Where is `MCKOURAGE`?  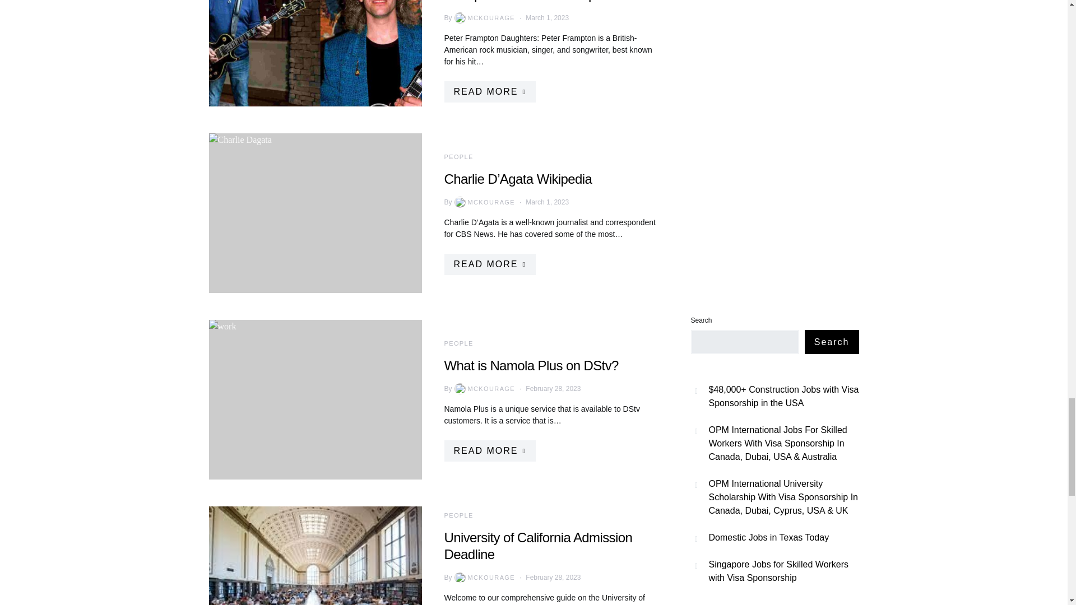 MCKOURAGE is located at coordinates (483, 577).